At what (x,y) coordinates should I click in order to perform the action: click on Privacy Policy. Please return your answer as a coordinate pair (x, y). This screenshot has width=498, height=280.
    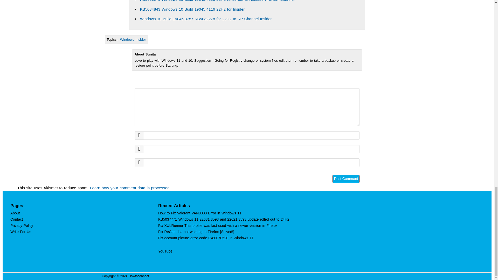
    Looking at the image, I should click on (22, 226).